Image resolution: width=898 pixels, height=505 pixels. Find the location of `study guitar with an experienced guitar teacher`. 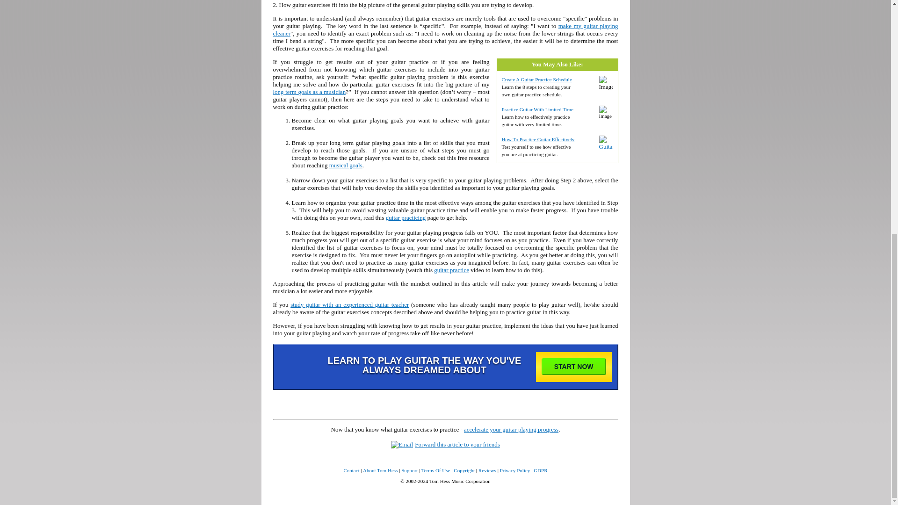

study guitar with an experienced guitar teacher is located at coordinates (349, 304).